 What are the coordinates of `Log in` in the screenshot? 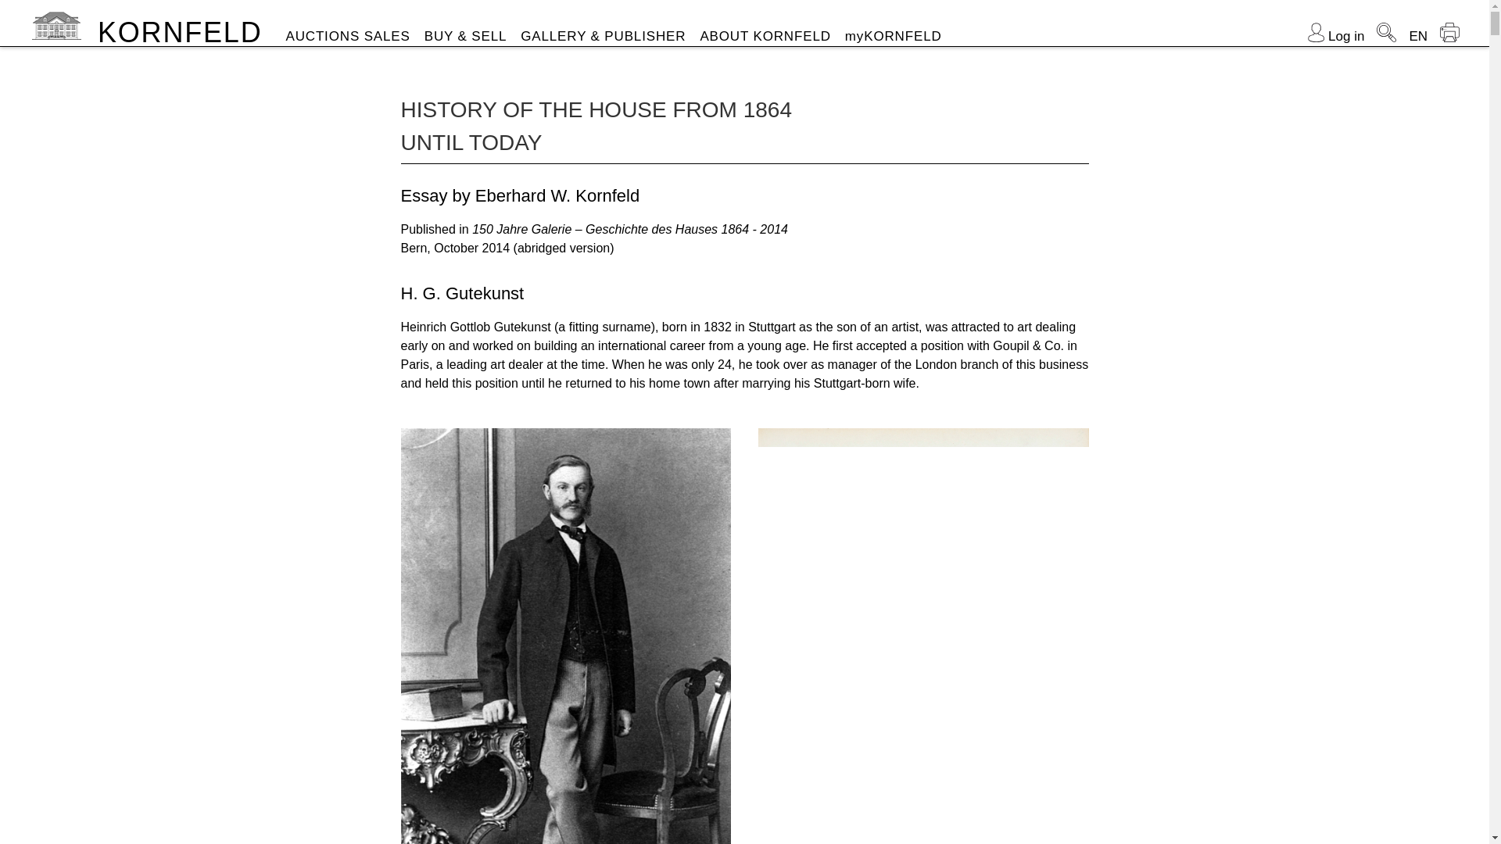 It's located at (1335, 36).